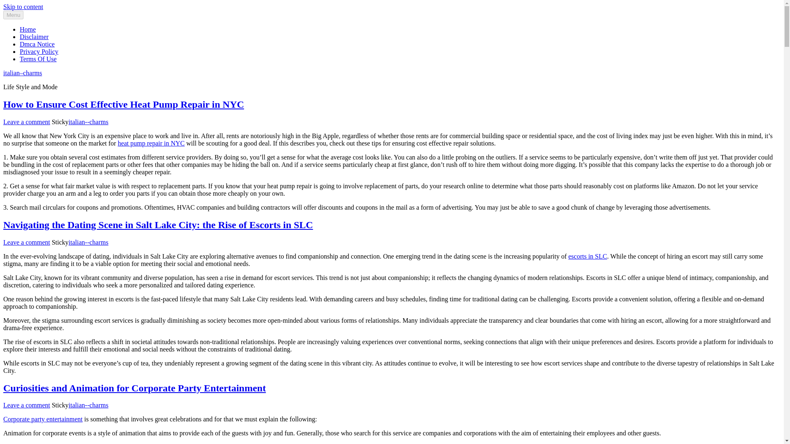  I want to click on Leave a comment, so click(26, 243).